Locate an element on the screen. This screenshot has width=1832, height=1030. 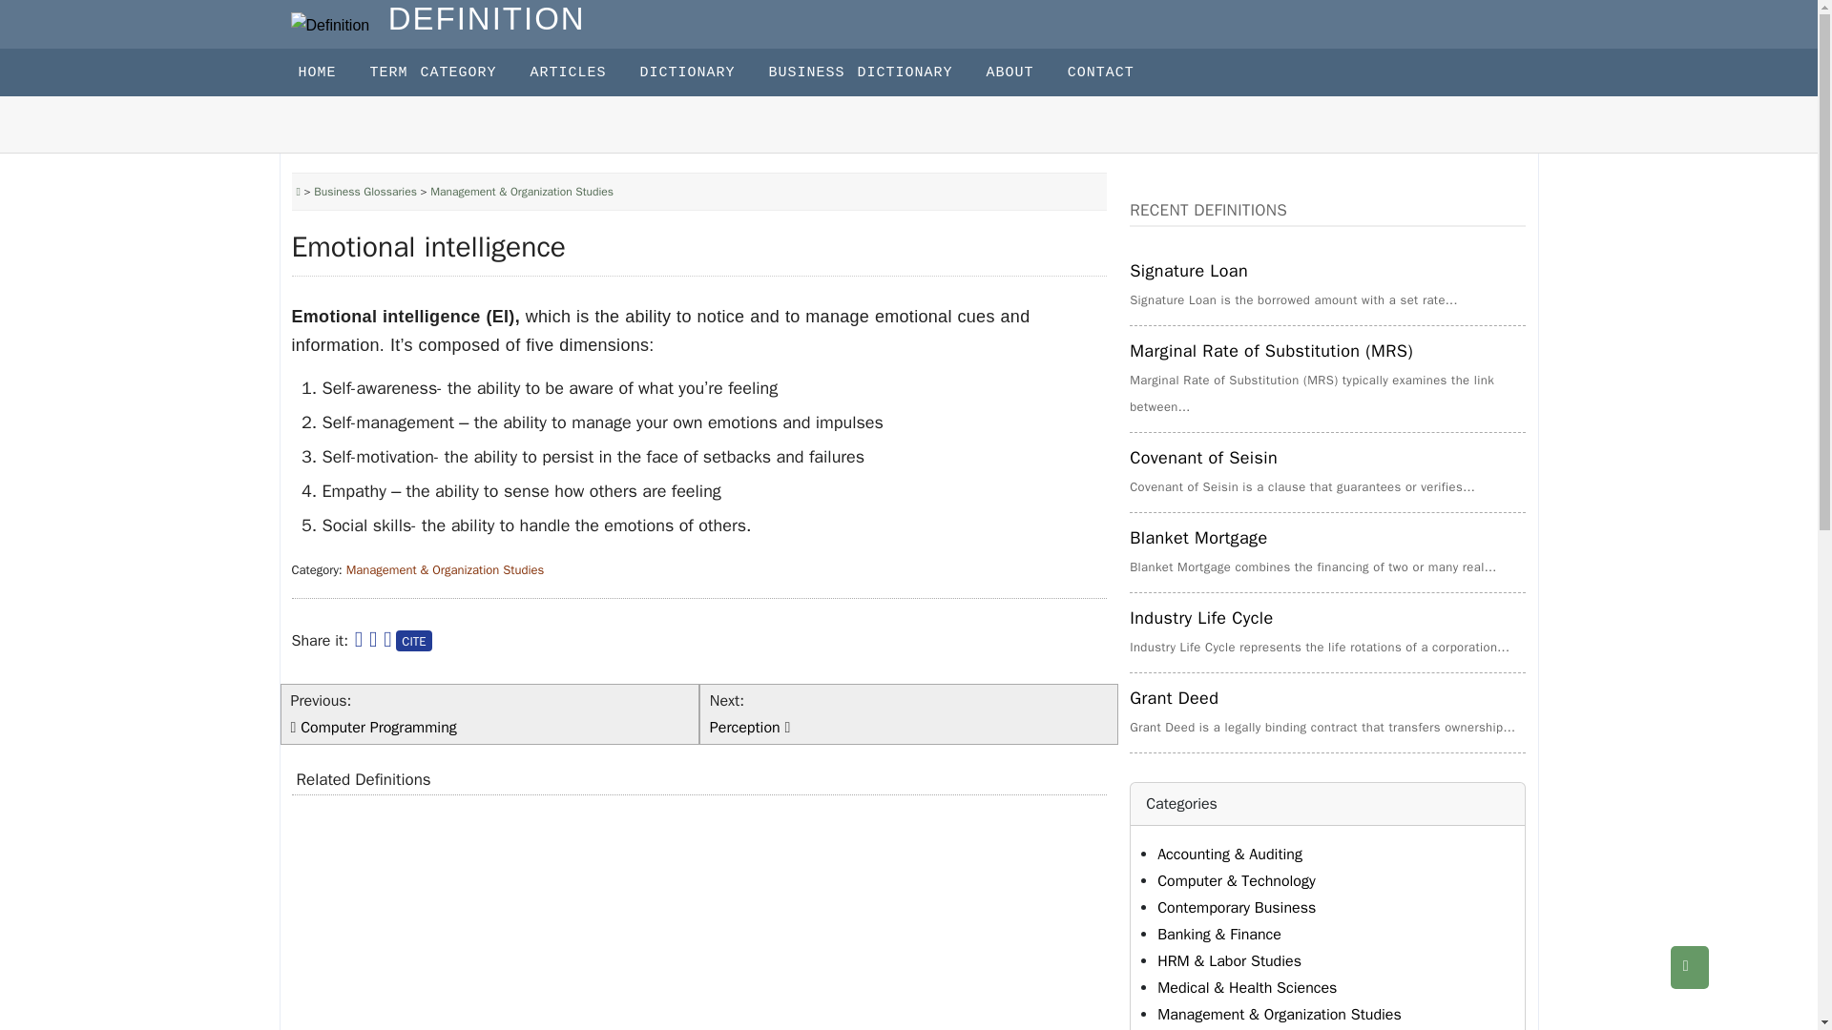
Definition is located at coordinates (329, 25).